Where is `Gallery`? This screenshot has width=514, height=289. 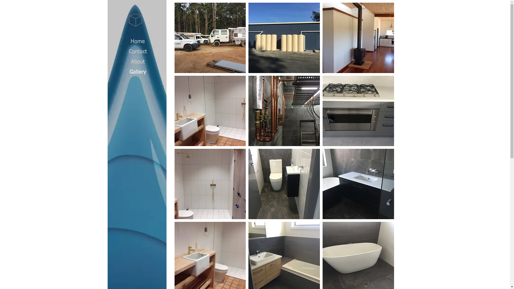 Gallery is located at coordinates (138, 72).